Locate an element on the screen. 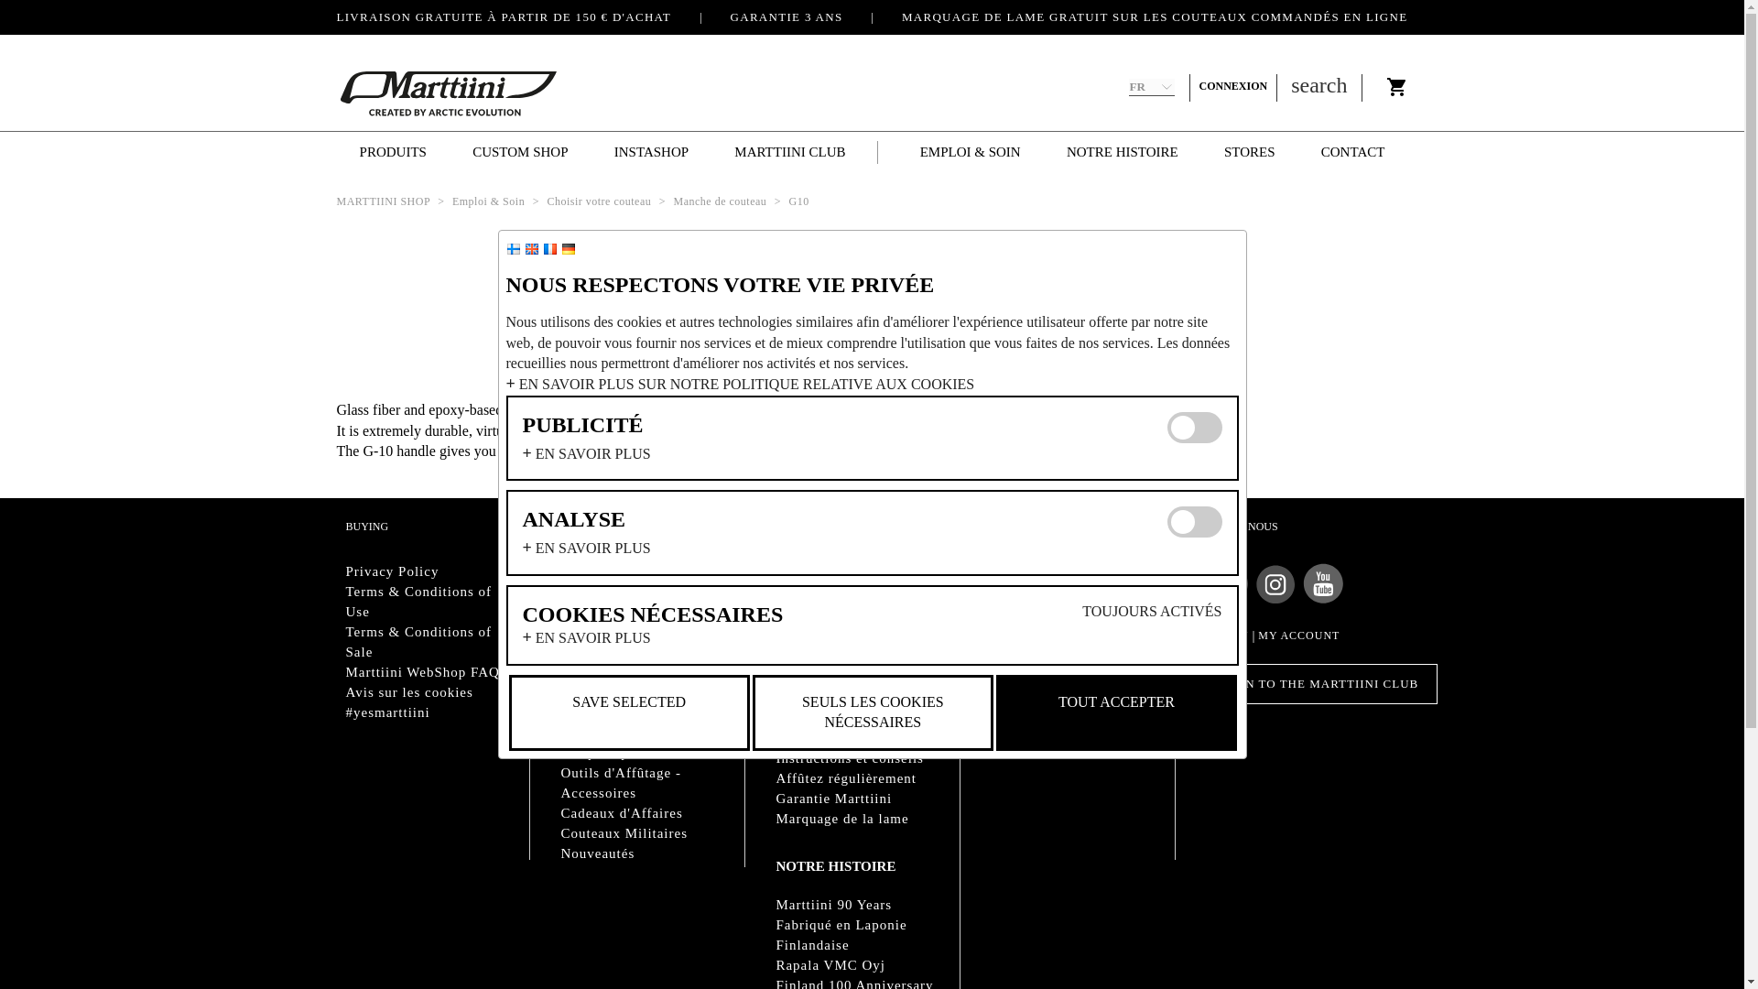 This screenshot has width=1758, height=989. CONNEXION is located at coordinates (1238, 86).